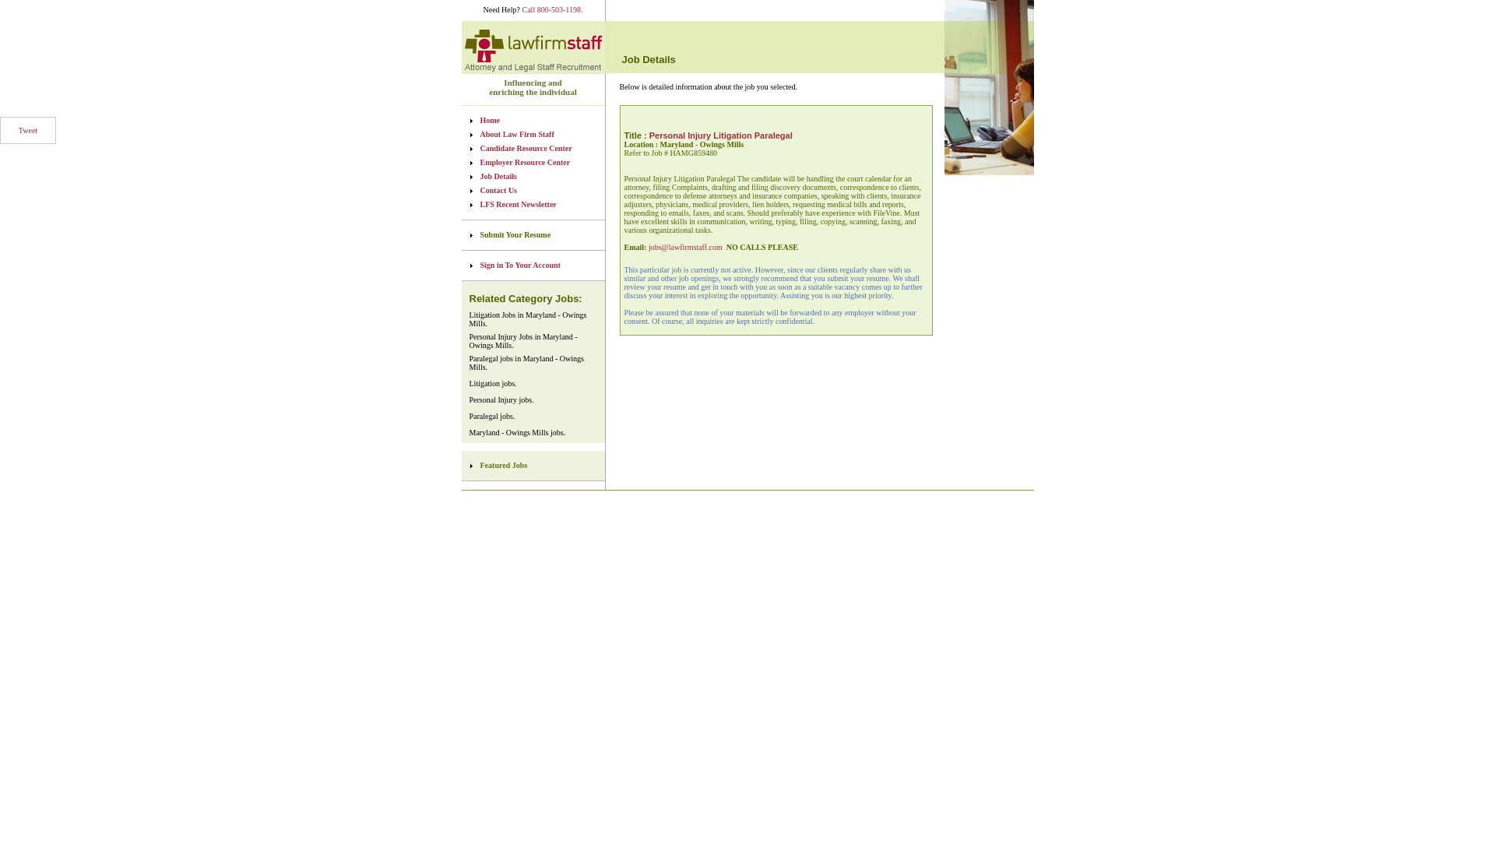 The image size is (1495, 841). Describe the element at coordinates (540, 235) in the screenshot. I see `Submit Your Resume` at that location.